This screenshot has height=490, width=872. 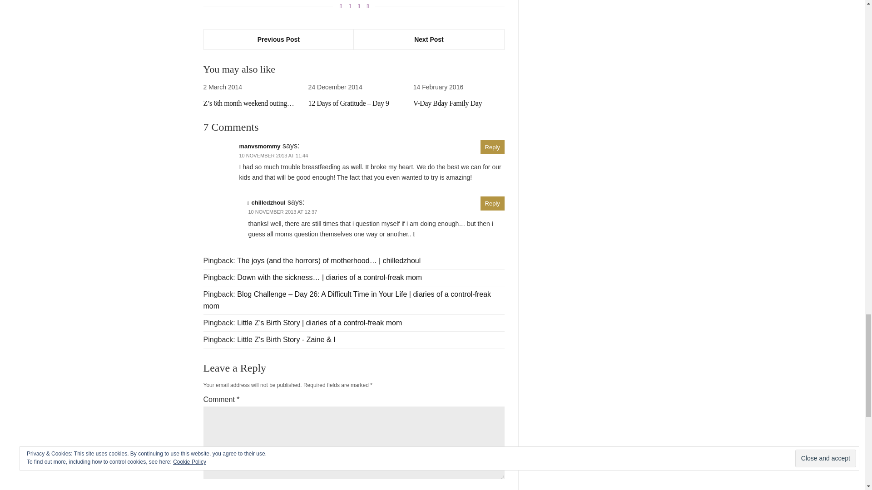 What do you see at coordinates (448, 103) in the screenshot?
I see `V-Day Bday Family Day` at bounding box center [448, 103].